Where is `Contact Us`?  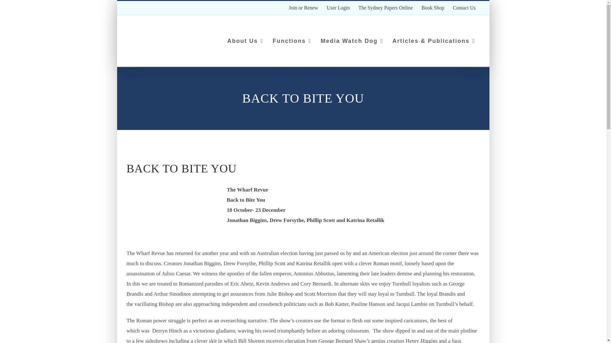
Contact Us is located at coordinates (464, 8).